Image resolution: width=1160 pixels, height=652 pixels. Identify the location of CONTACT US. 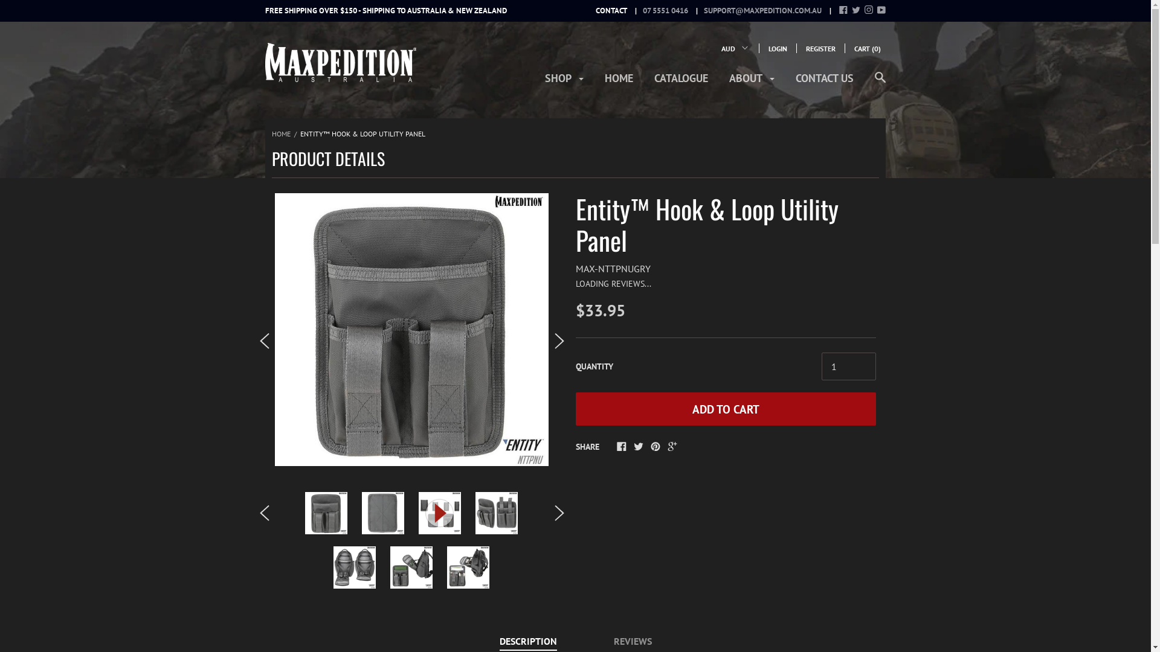
(825, 82).